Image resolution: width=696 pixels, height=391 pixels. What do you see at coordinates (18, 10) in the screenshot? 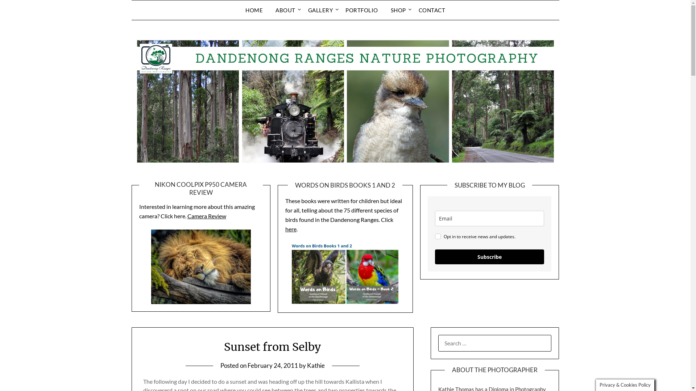
I see `Search` at bounding box center [18, 10].